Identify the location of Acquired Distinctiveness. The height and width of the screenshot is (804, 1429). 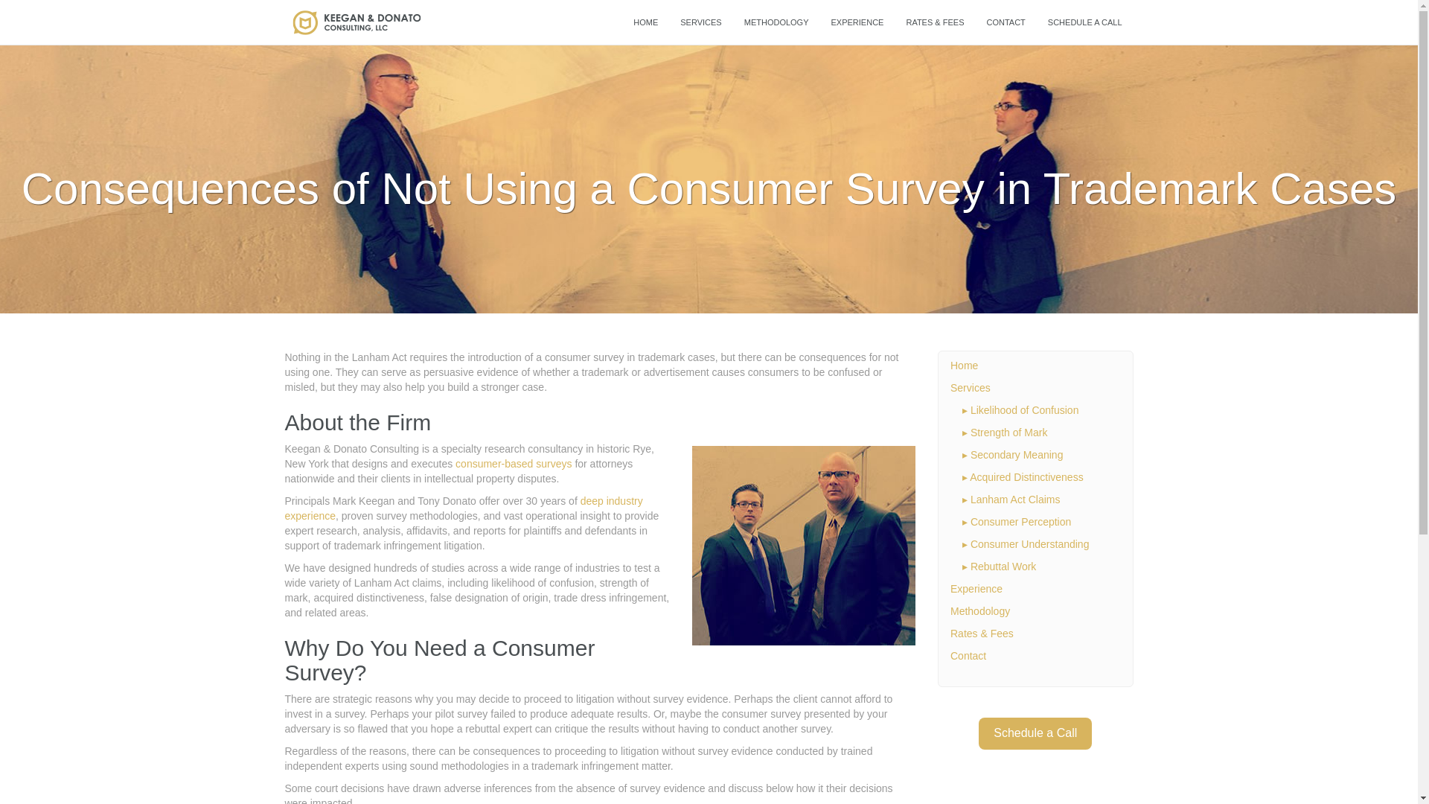
(1026, 476).